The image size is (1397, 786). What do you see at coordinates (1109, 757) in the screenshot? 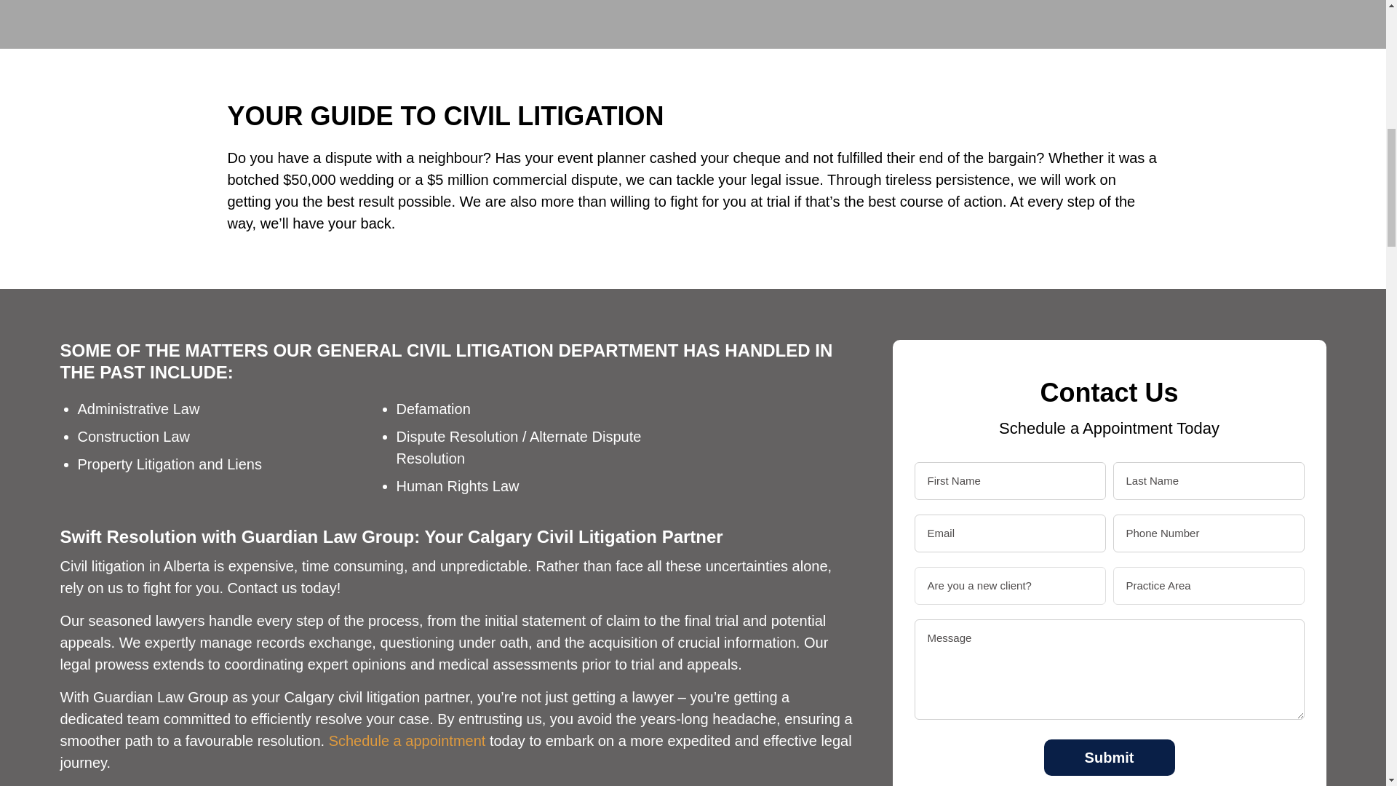
I see `Submit` at bounding box center [1109, 757].